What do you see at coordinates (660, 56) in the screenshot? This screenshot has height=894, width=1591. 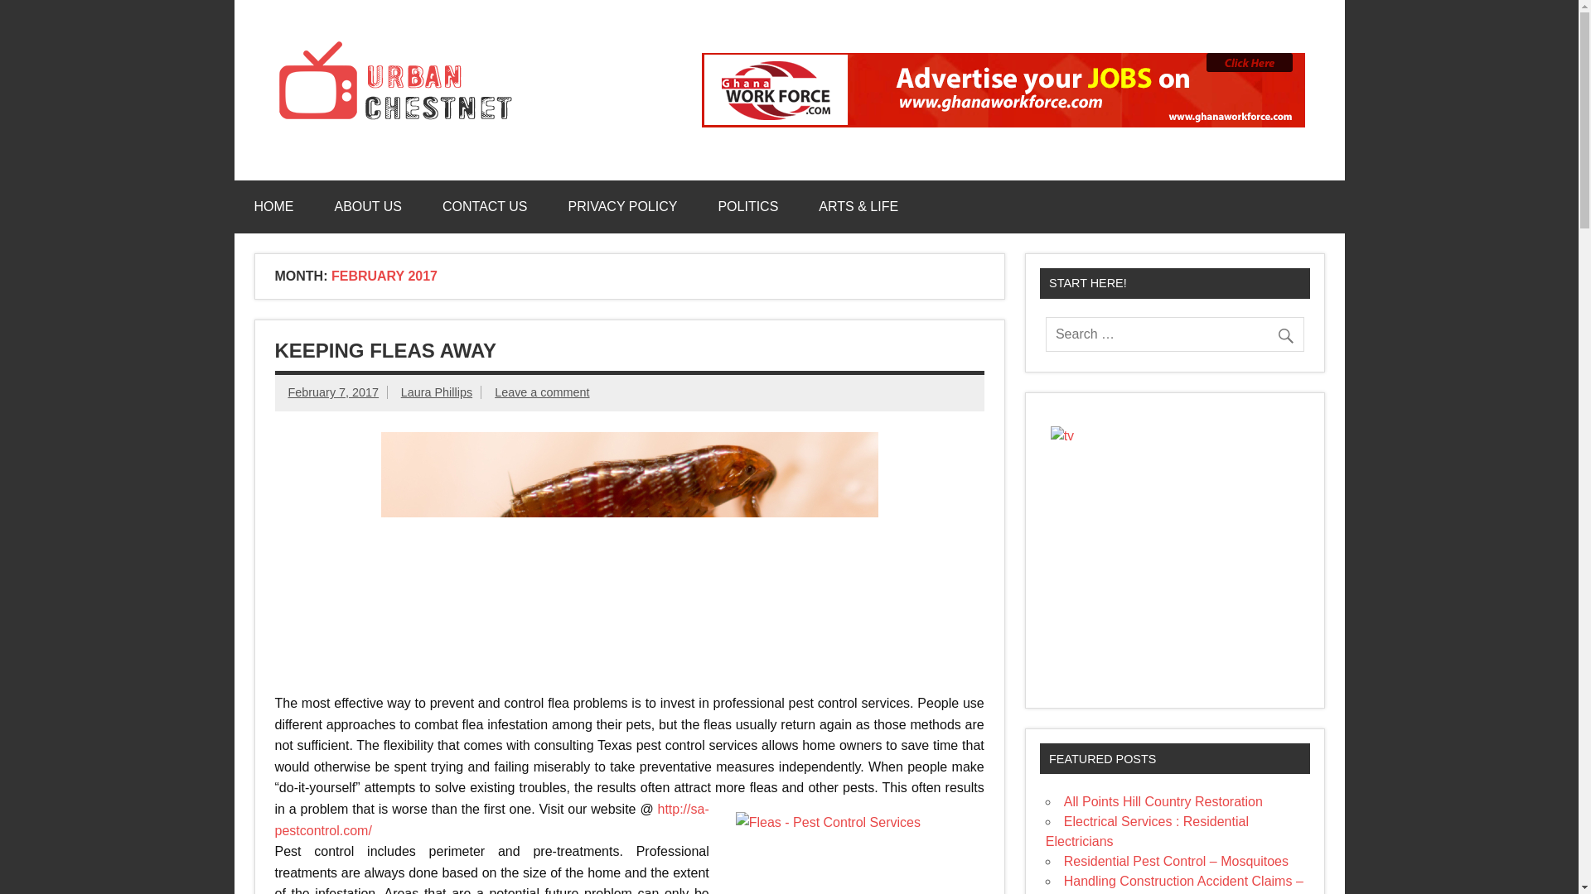 I see `Urban Chestnut` at bounding box center [660, 56].